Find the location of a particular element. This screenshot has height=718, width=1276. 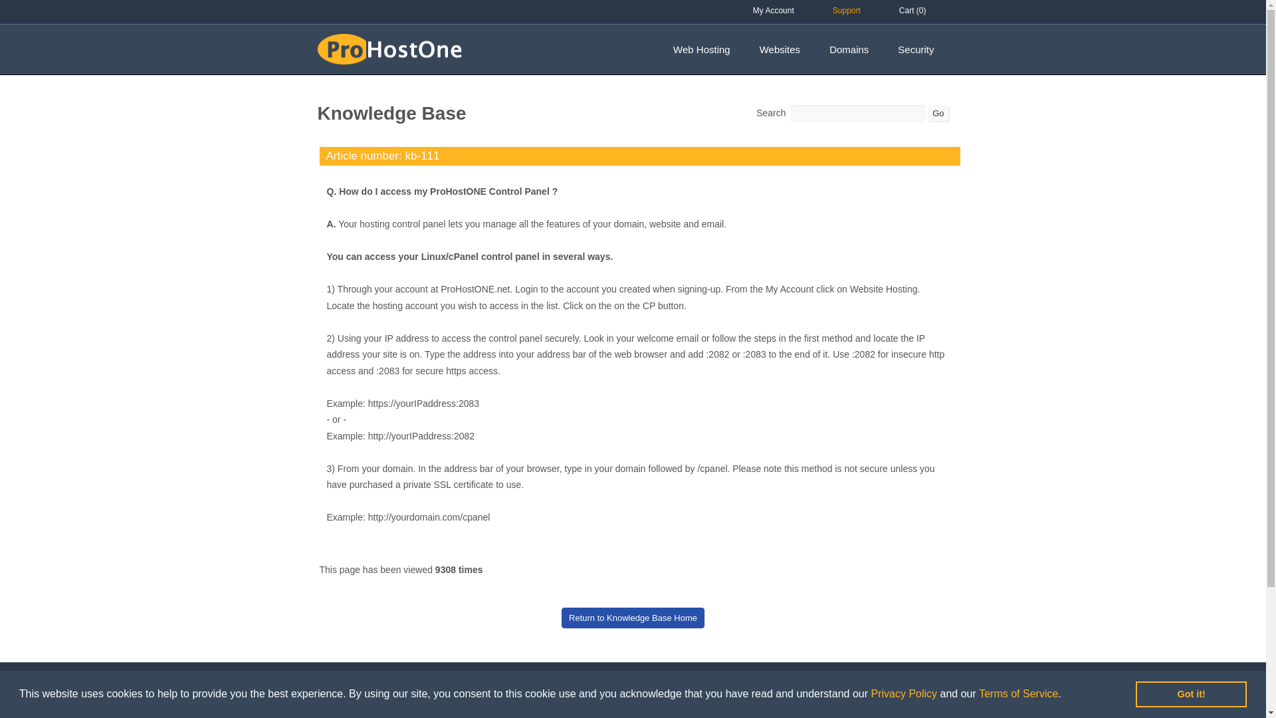

Got it! is located at coordinates (1191, 693).